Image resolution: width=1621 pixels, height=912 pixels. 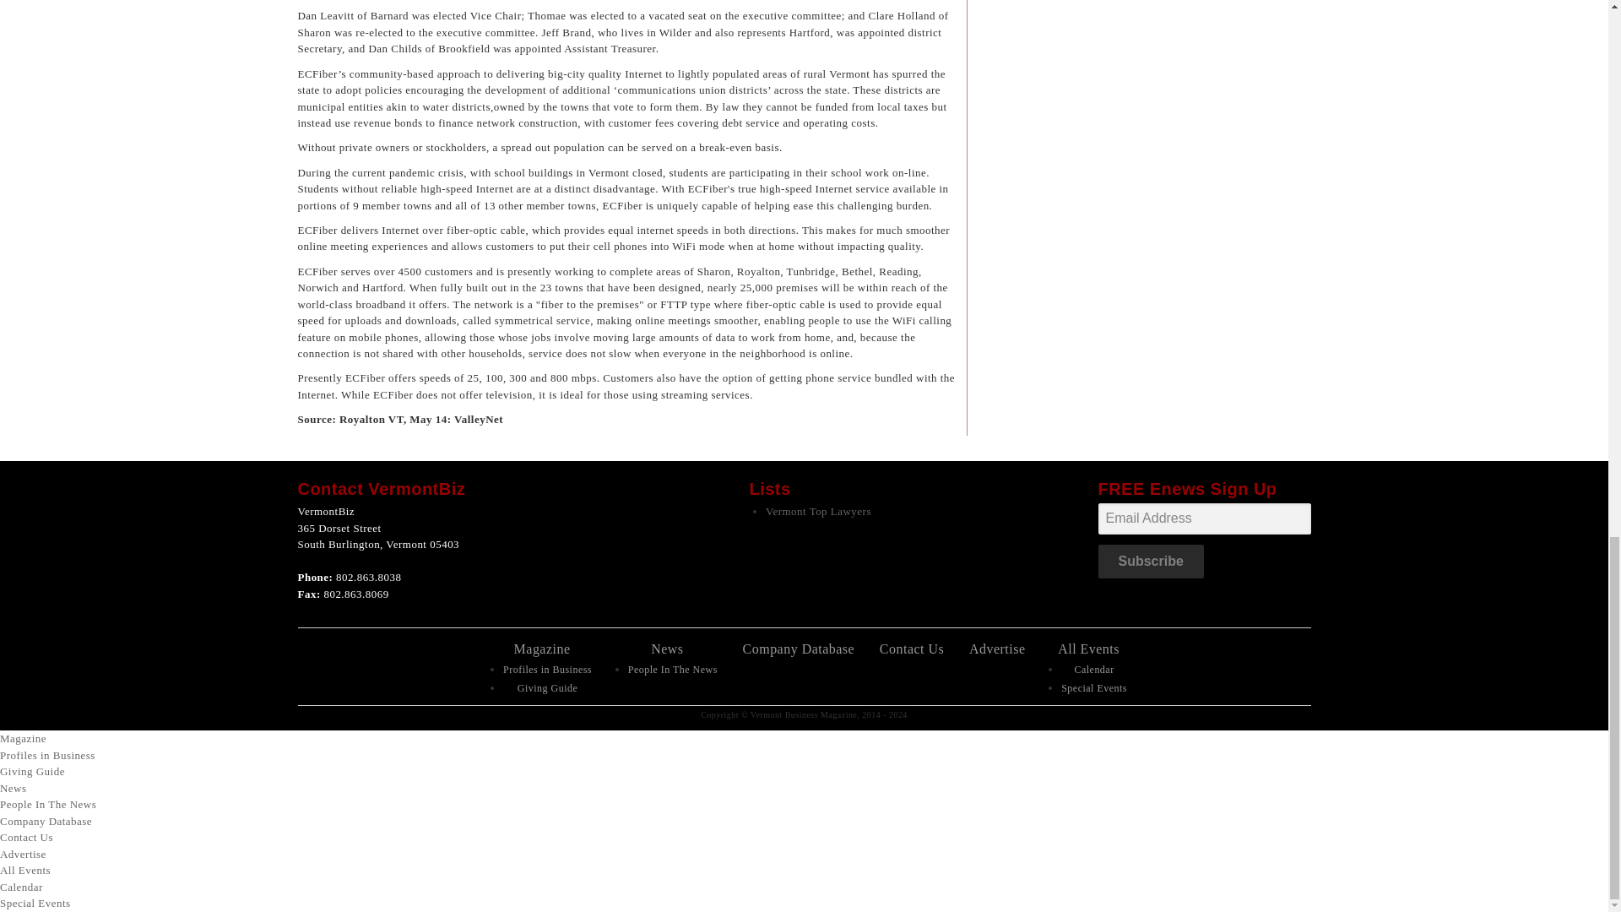 I want to click on Vermont Top Lawyers, so click(x=818, y=512).